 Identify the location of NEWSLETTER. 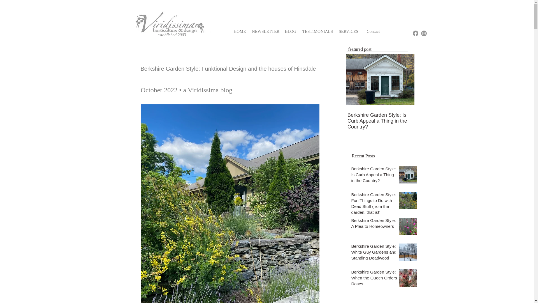
(265, 31).